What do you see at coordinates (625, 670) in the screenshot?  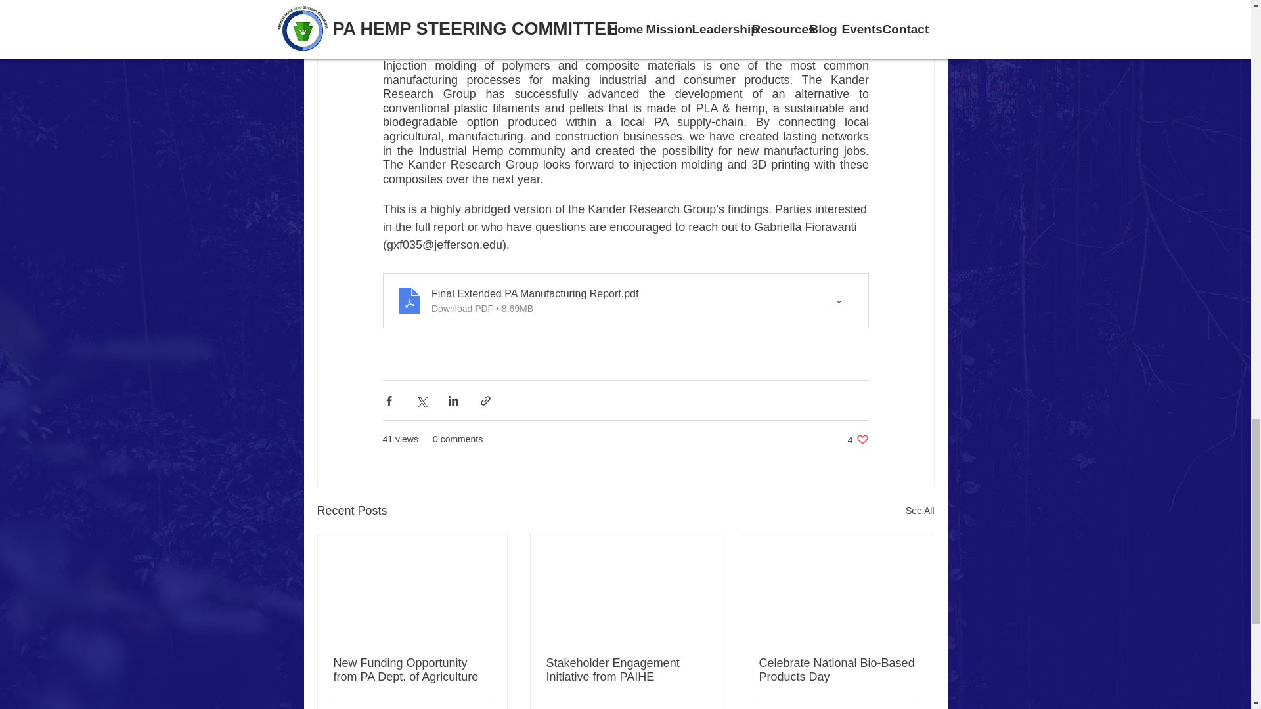 I see `New Funding Opportunity from PA Dept. of Agriculture` at bounding box center [625, 670].